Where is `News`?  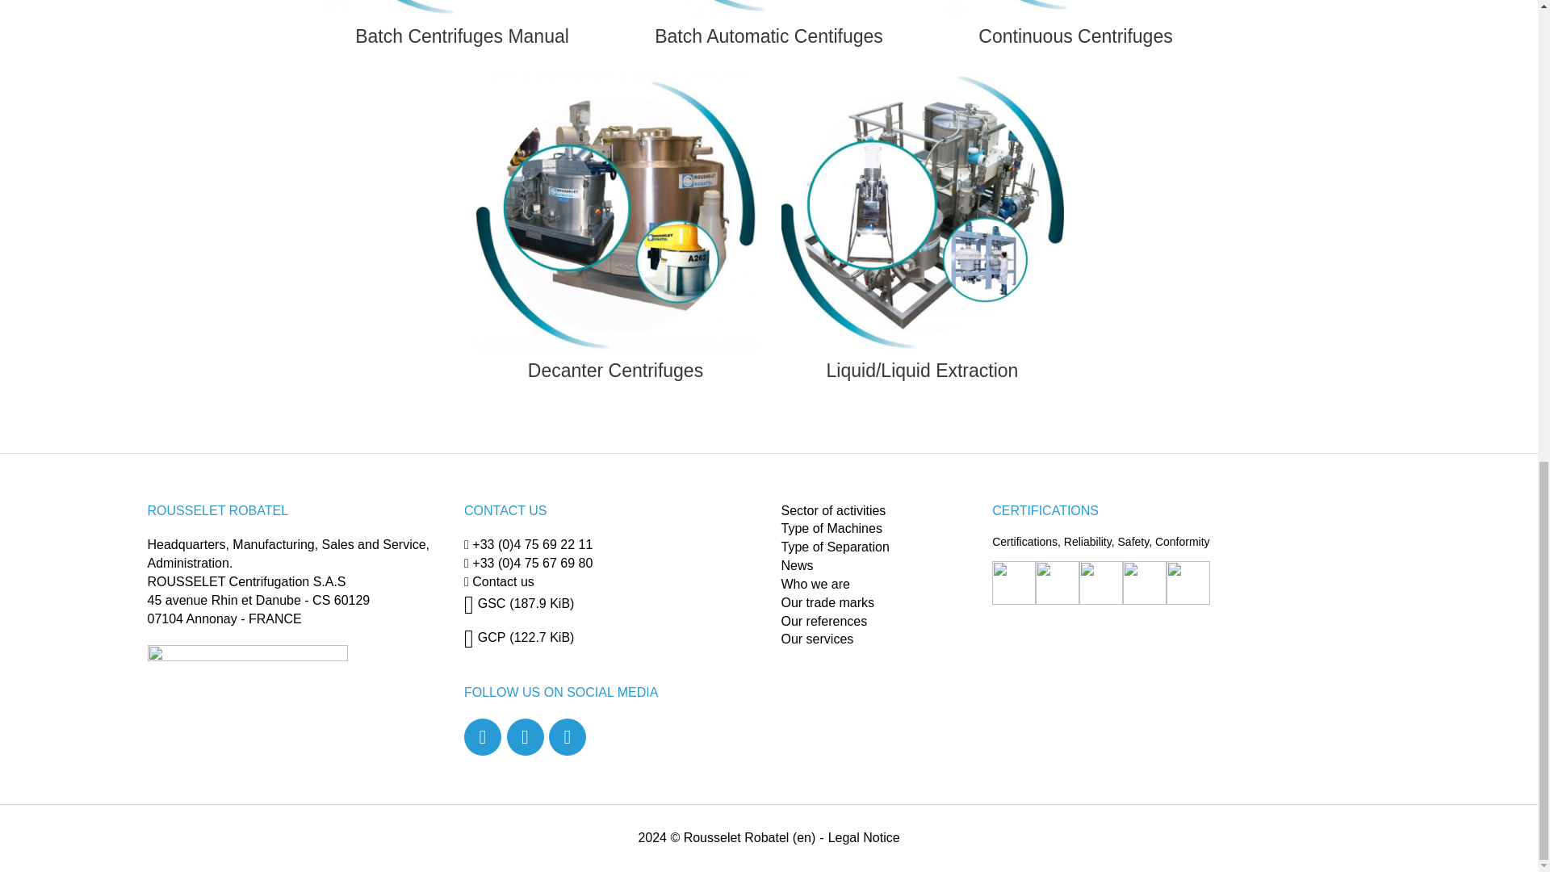 News is located at coordinates (798, 565).